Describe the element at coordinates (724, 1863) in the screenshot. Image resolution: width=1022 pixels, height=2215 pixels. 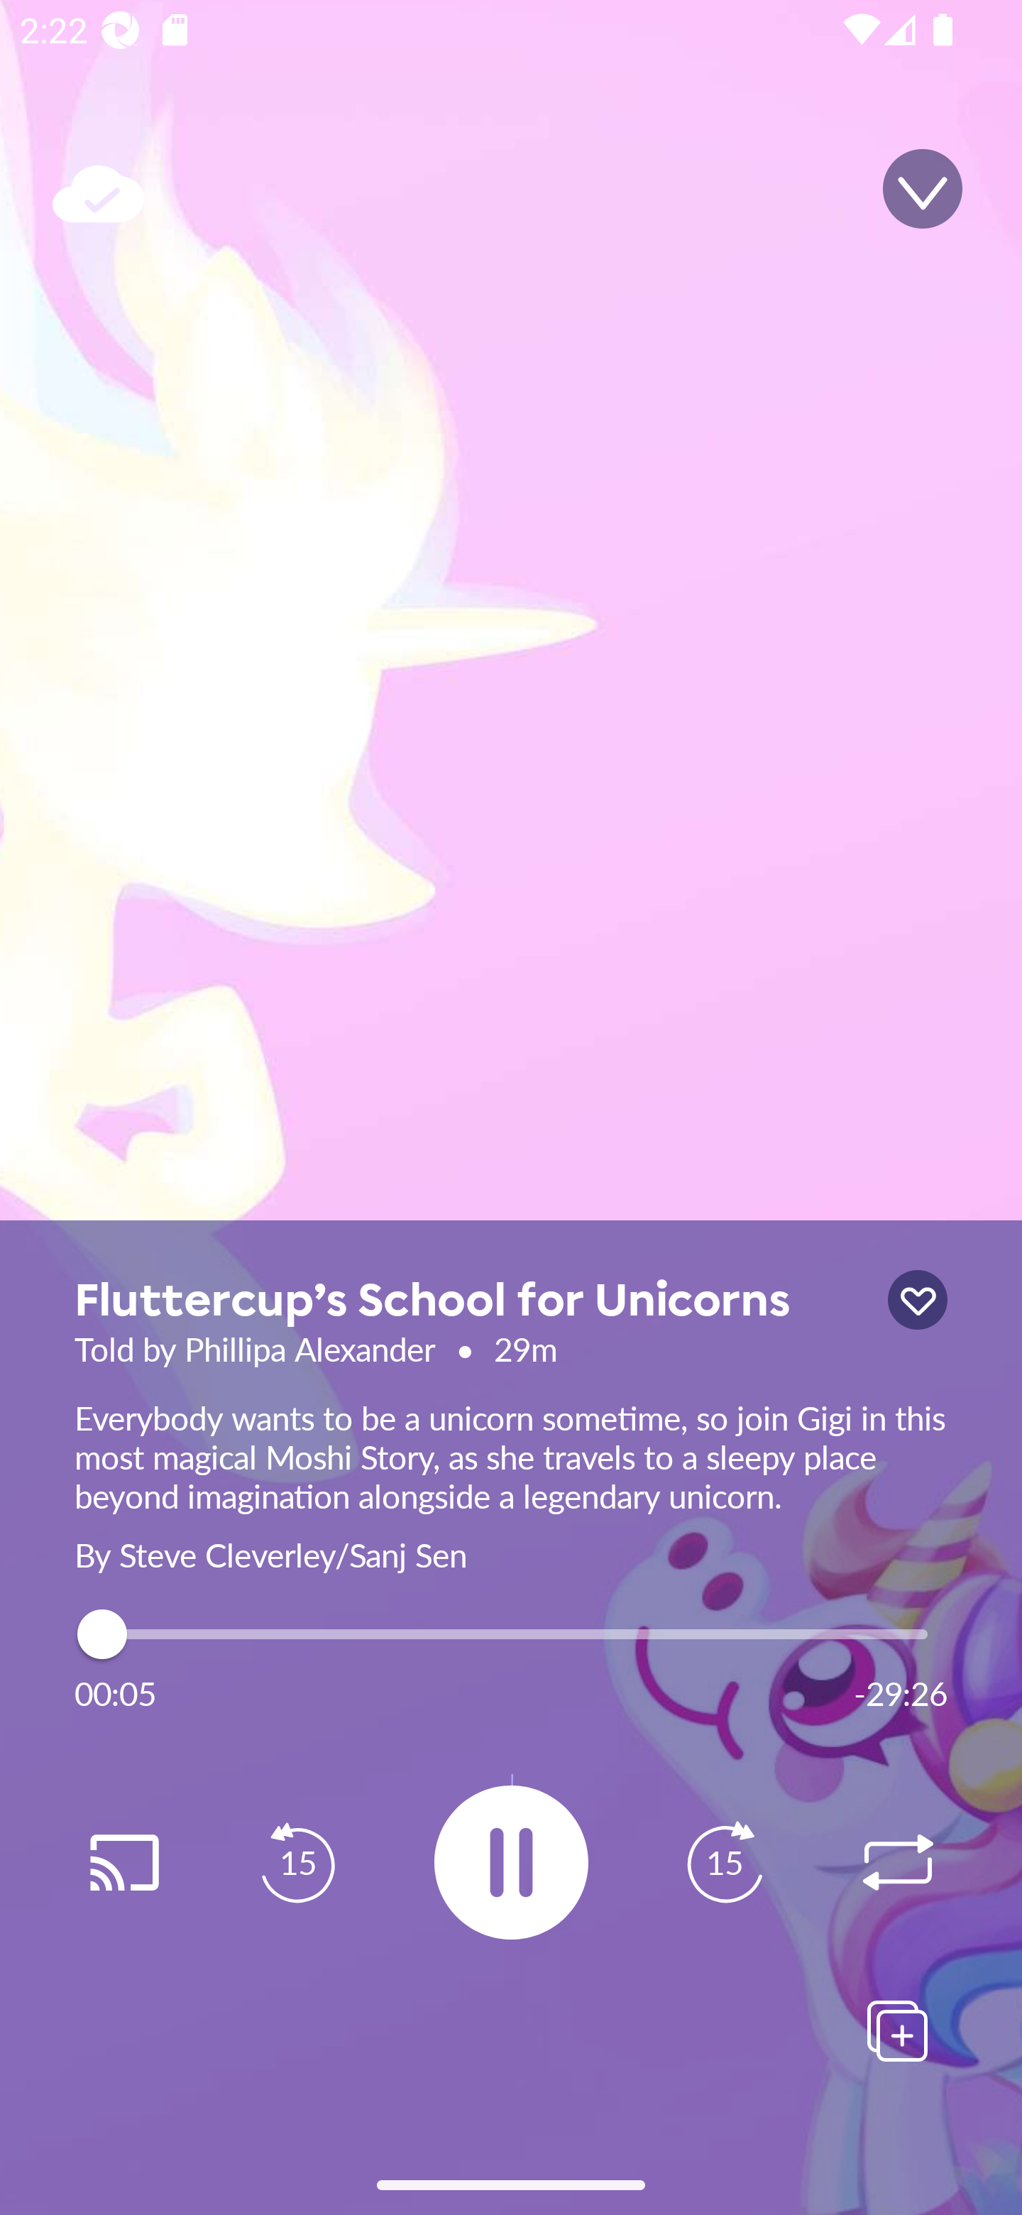
I see `Replay 15` at that location.